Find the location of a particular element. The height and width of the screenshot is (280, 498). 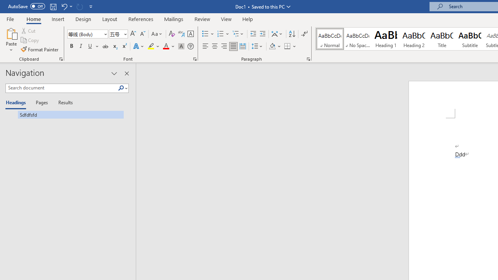

Text Highlight Color Yellow is located at coordinates (151, 47).